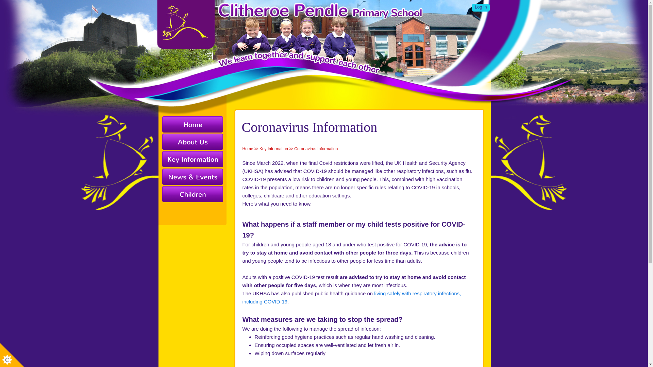 Image resolution: width=653 pixels, height=367 pixels. What do you see at coordinates (316, 148) in the screenshot?
I see `Coronavirus Information` at bounding box center [316, 148].